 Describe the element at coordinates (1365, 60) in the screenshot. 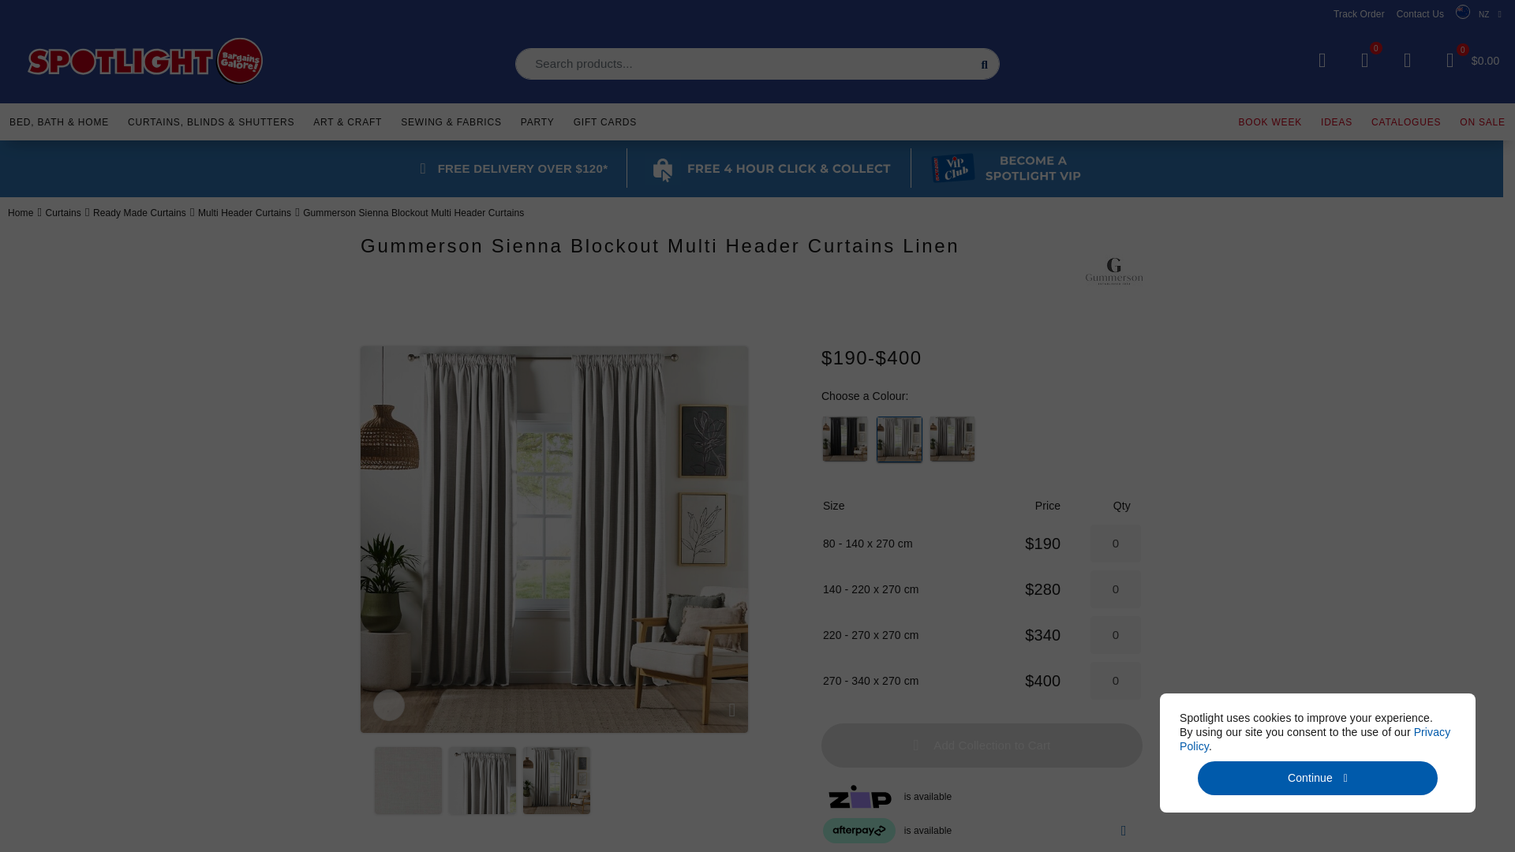

I see `0` at that location.